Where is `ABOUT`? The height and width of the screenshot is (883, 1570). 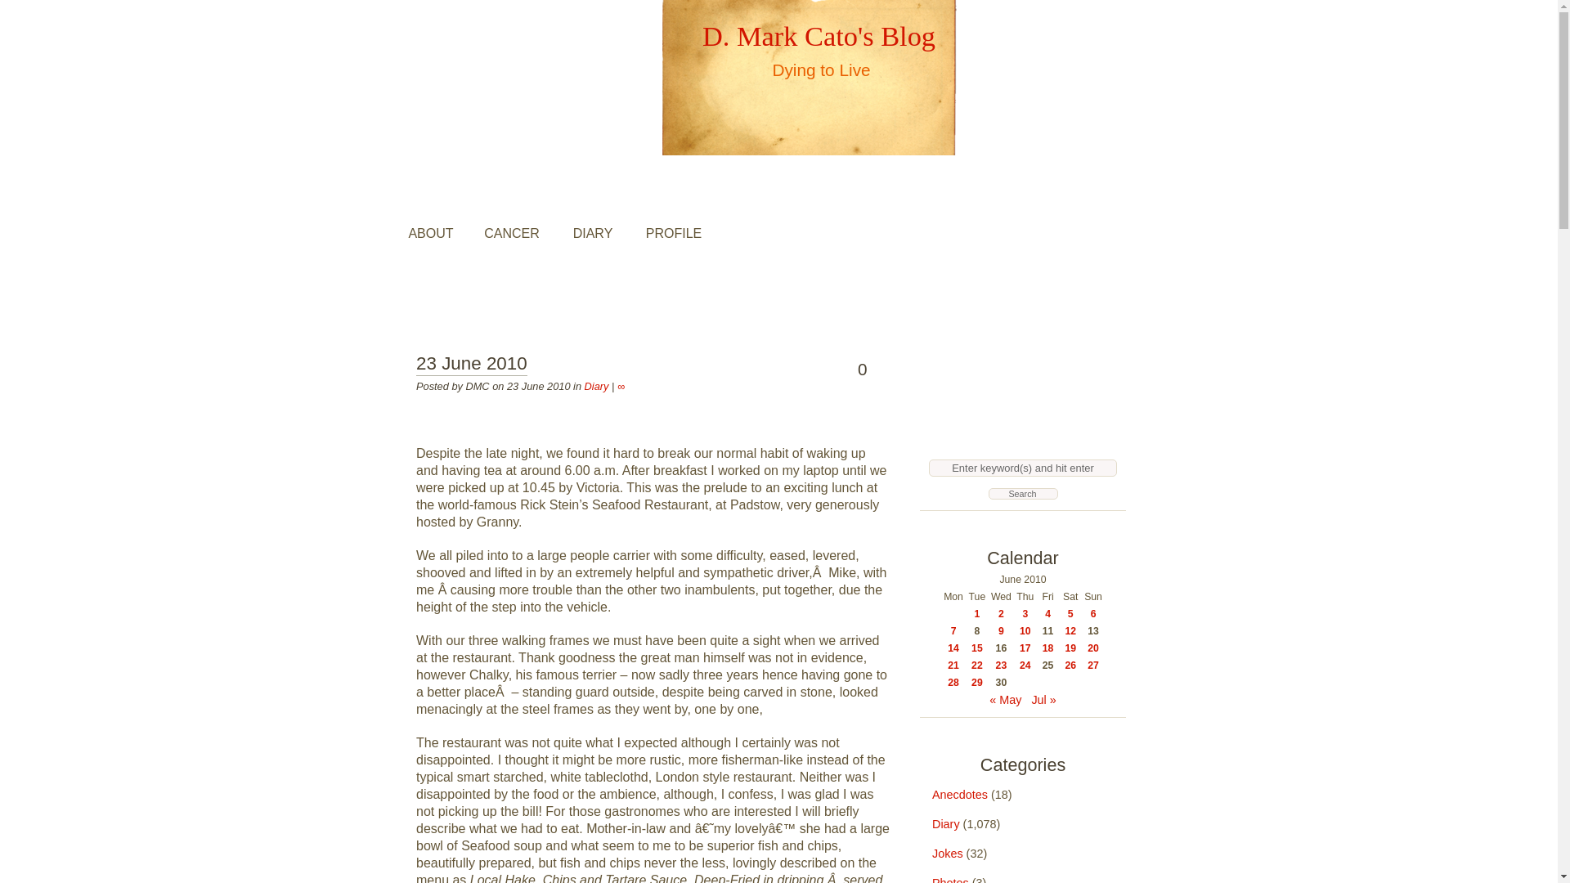 ABOUT is located at coordinates (432, 233).